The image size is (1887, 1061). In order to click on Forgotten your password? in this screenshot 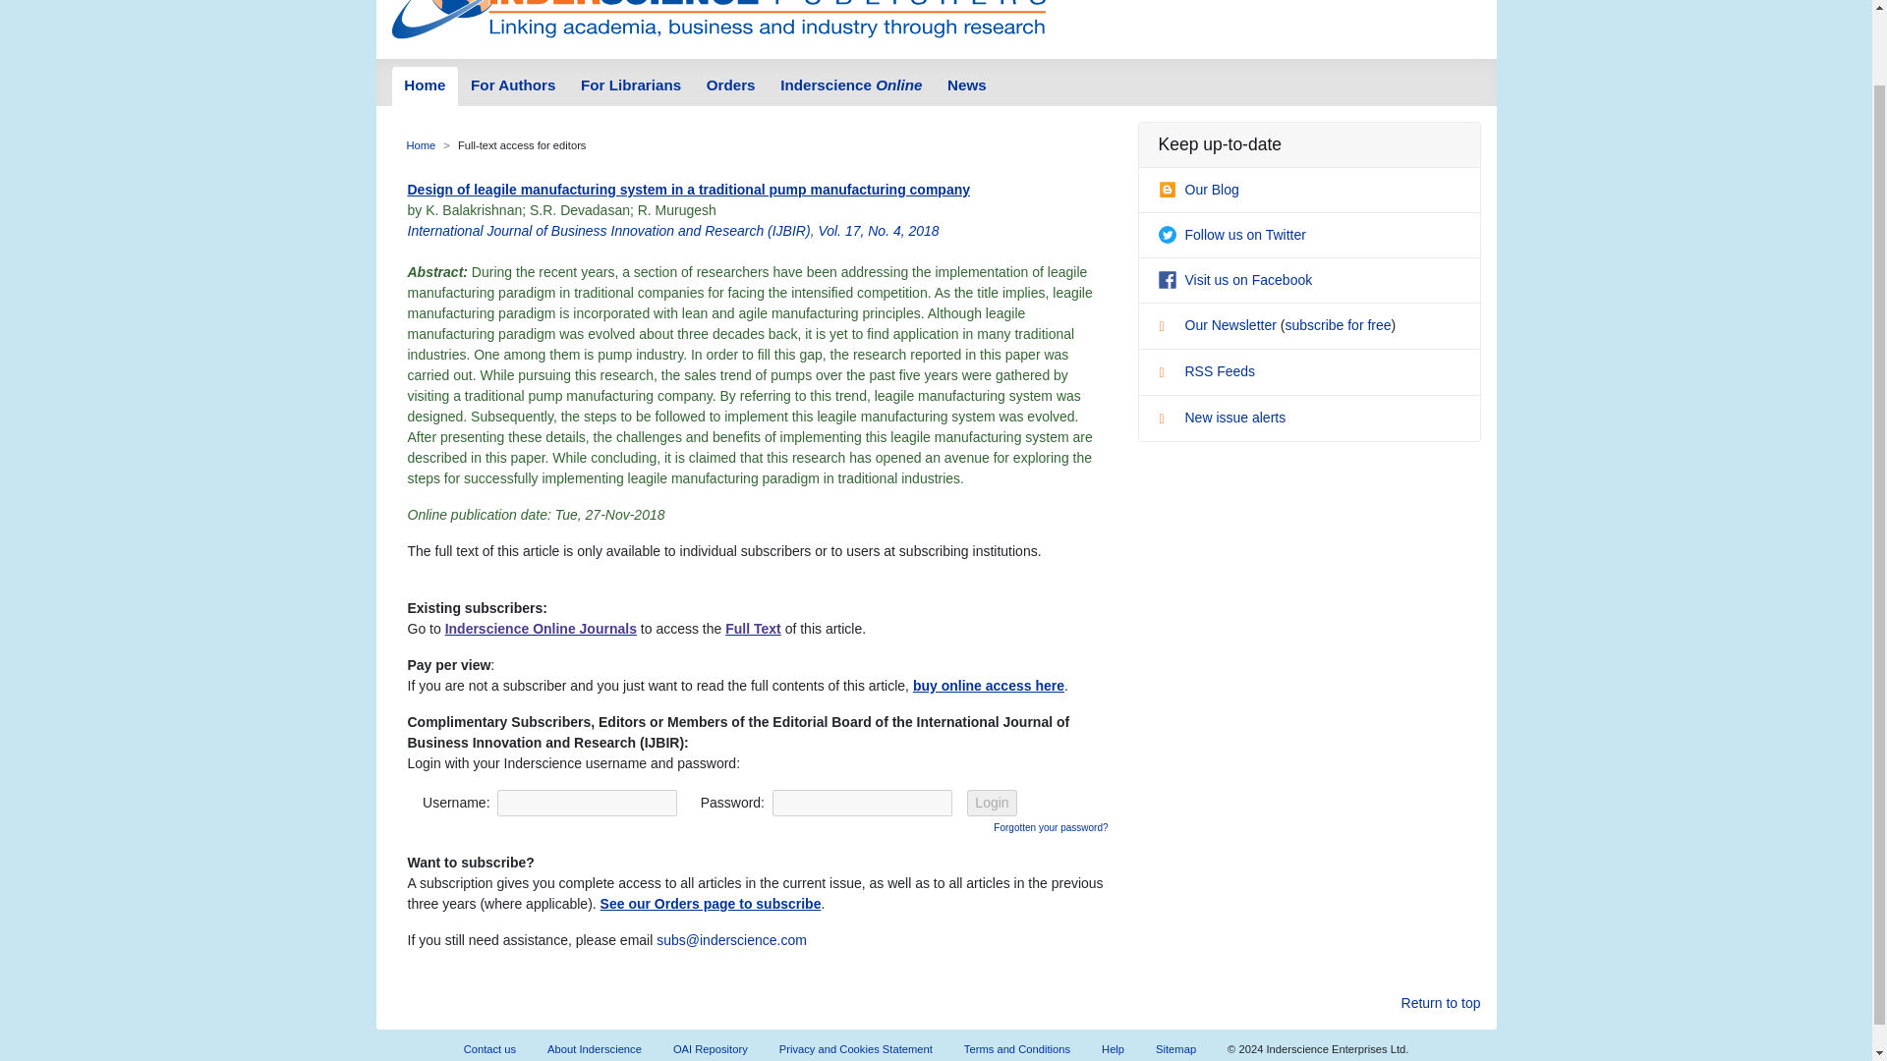, I will do `click(1051, 825)`.